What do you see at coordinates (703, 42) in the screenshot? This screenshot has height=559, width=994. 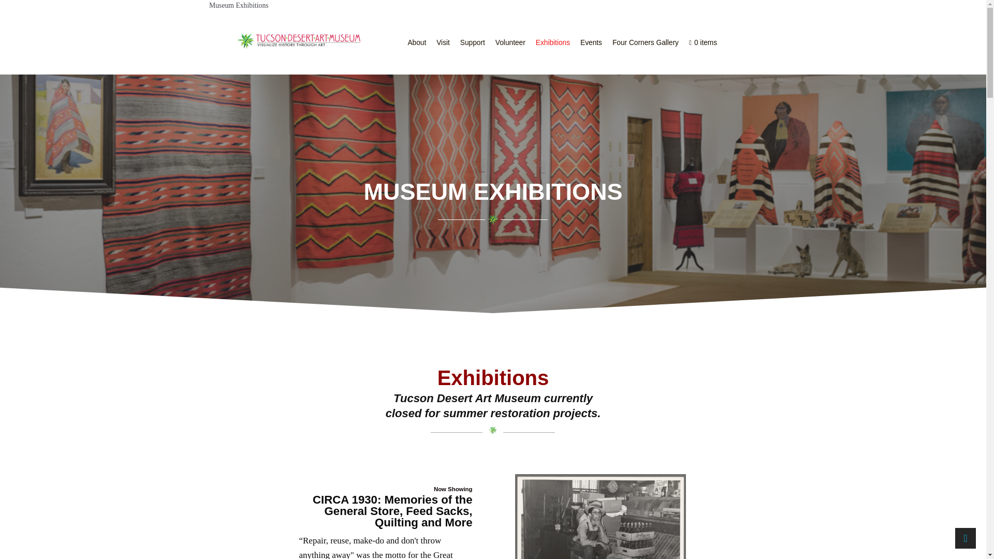 I see `0 items` at bounding box center [703, 42].